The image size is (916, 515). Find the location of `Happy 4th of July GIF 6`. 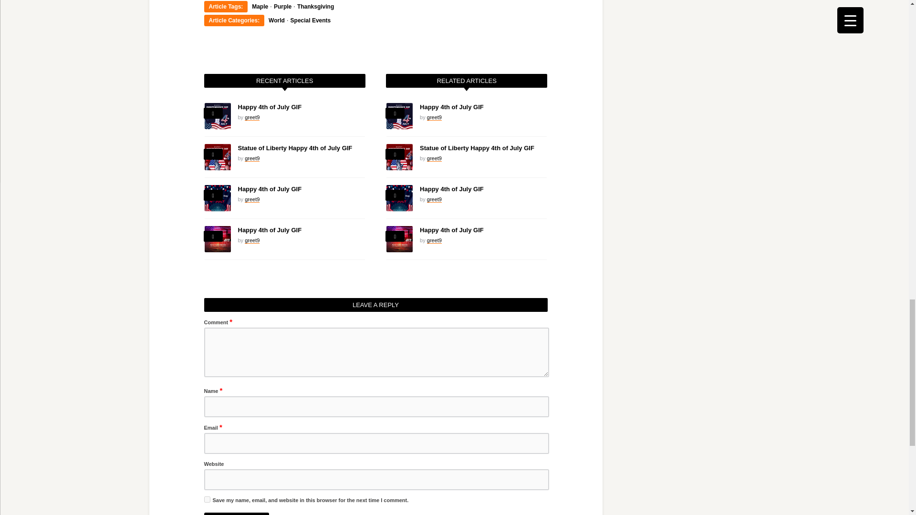

Happy 4th of July GIF 6 is located at coordinates (218, 197).